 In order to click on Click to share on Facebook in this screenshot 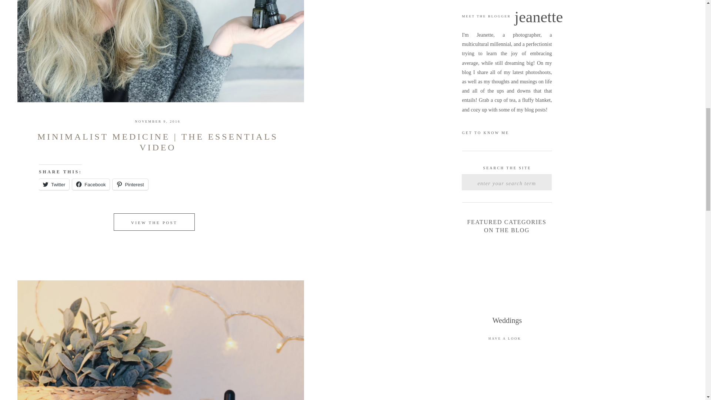, I will do `click(91, 184)`.